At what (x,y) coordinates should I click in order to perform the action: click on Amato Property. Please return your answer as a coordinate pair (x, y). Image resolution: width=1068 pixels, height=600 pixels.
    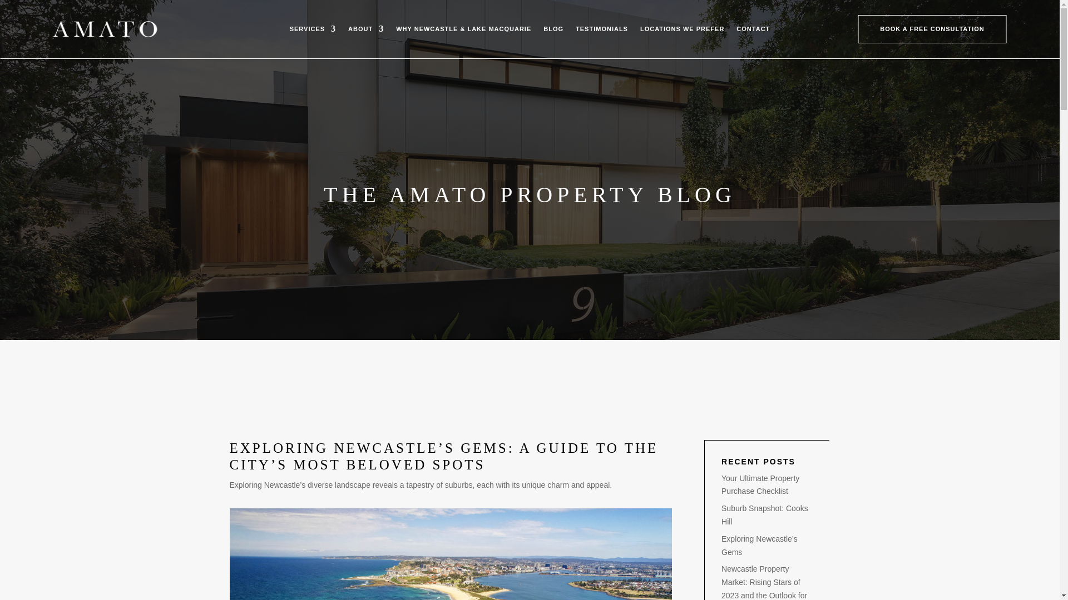
    Looking at the image, I should click on (105, 29).